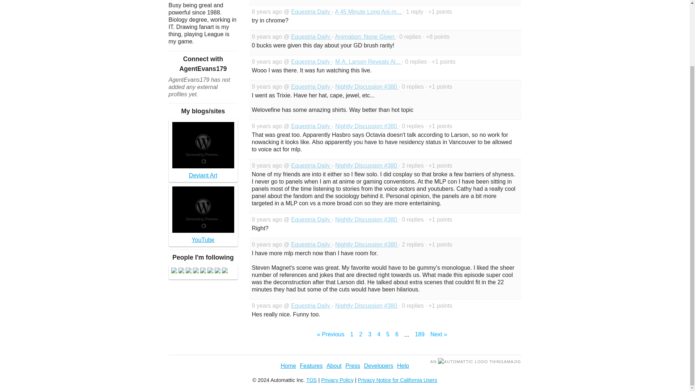  Describe the element at coordinates (368, 62) in the screenshot. I see `M.A. Larson Reveals Al...` at that location.